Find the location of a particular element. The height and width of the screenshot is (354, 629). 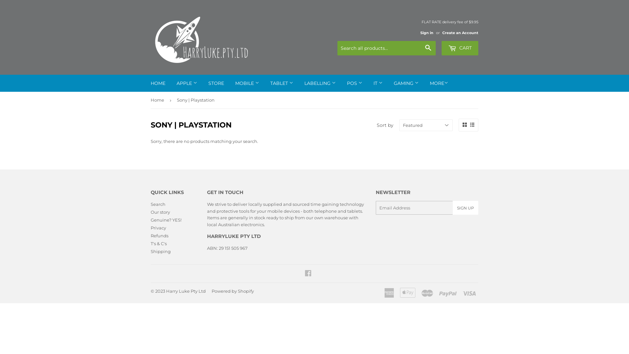

Refunds is located at coordinates (160, 236).